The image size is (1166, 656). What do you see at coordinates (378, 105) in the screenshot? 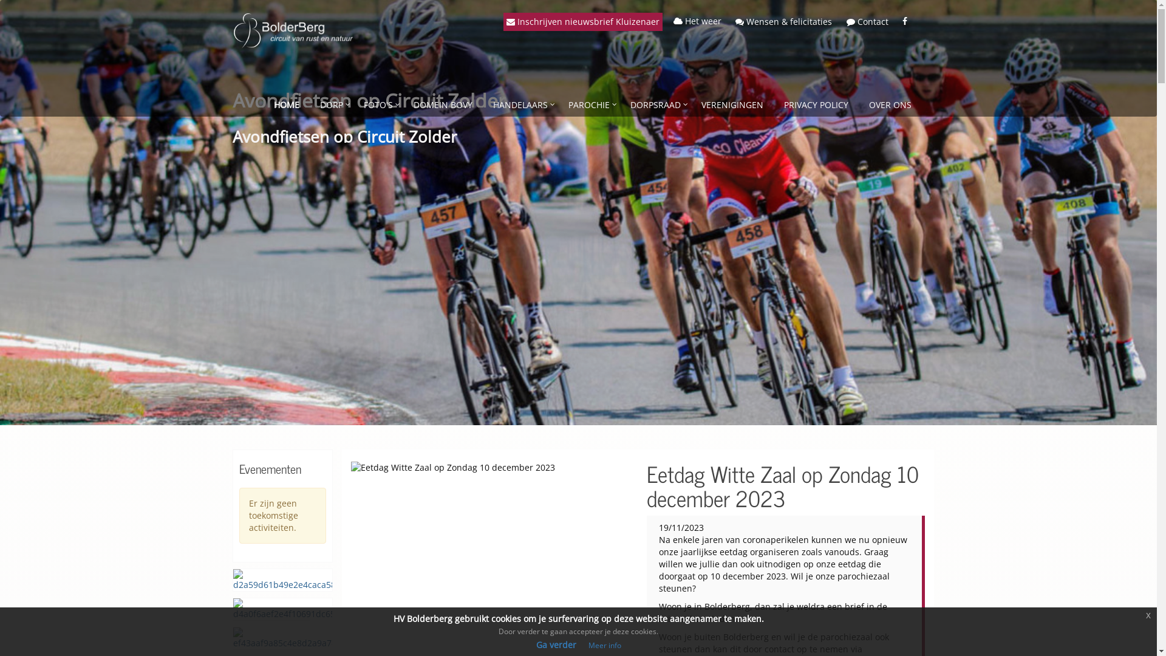
I see `FOTO'S` at bounding box center [378, 105].